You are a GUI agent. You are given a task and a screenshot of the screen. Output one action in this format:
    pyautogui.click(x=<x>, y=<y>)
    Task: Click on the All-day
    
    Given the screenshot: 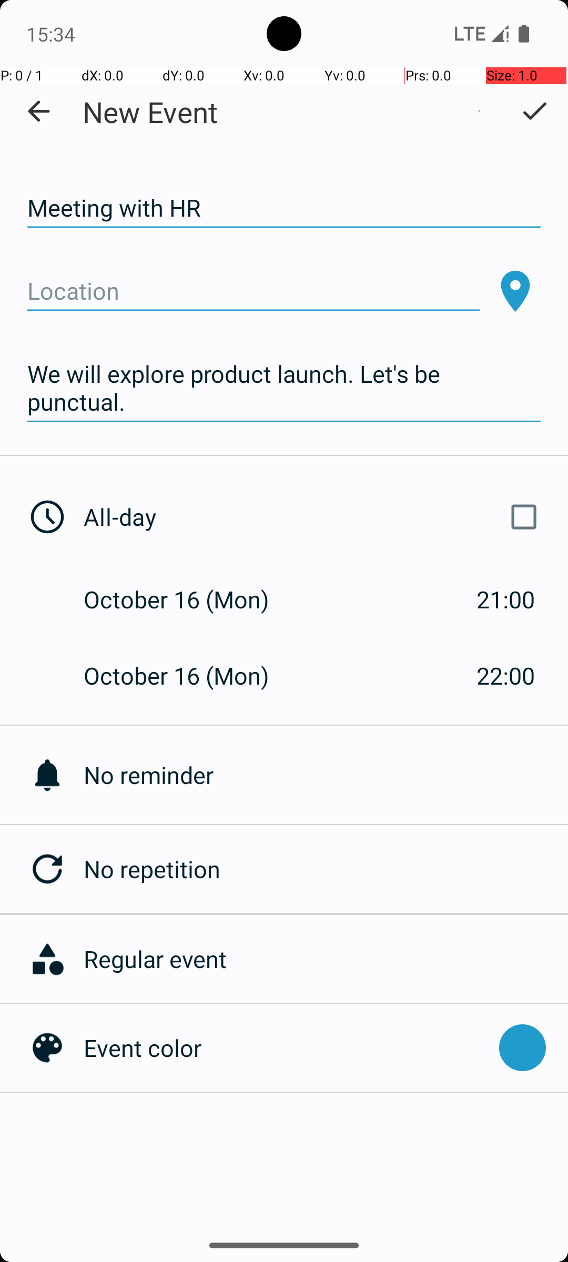 What is the action you would take?
    pyautogui.click(x=315, y=517)
    